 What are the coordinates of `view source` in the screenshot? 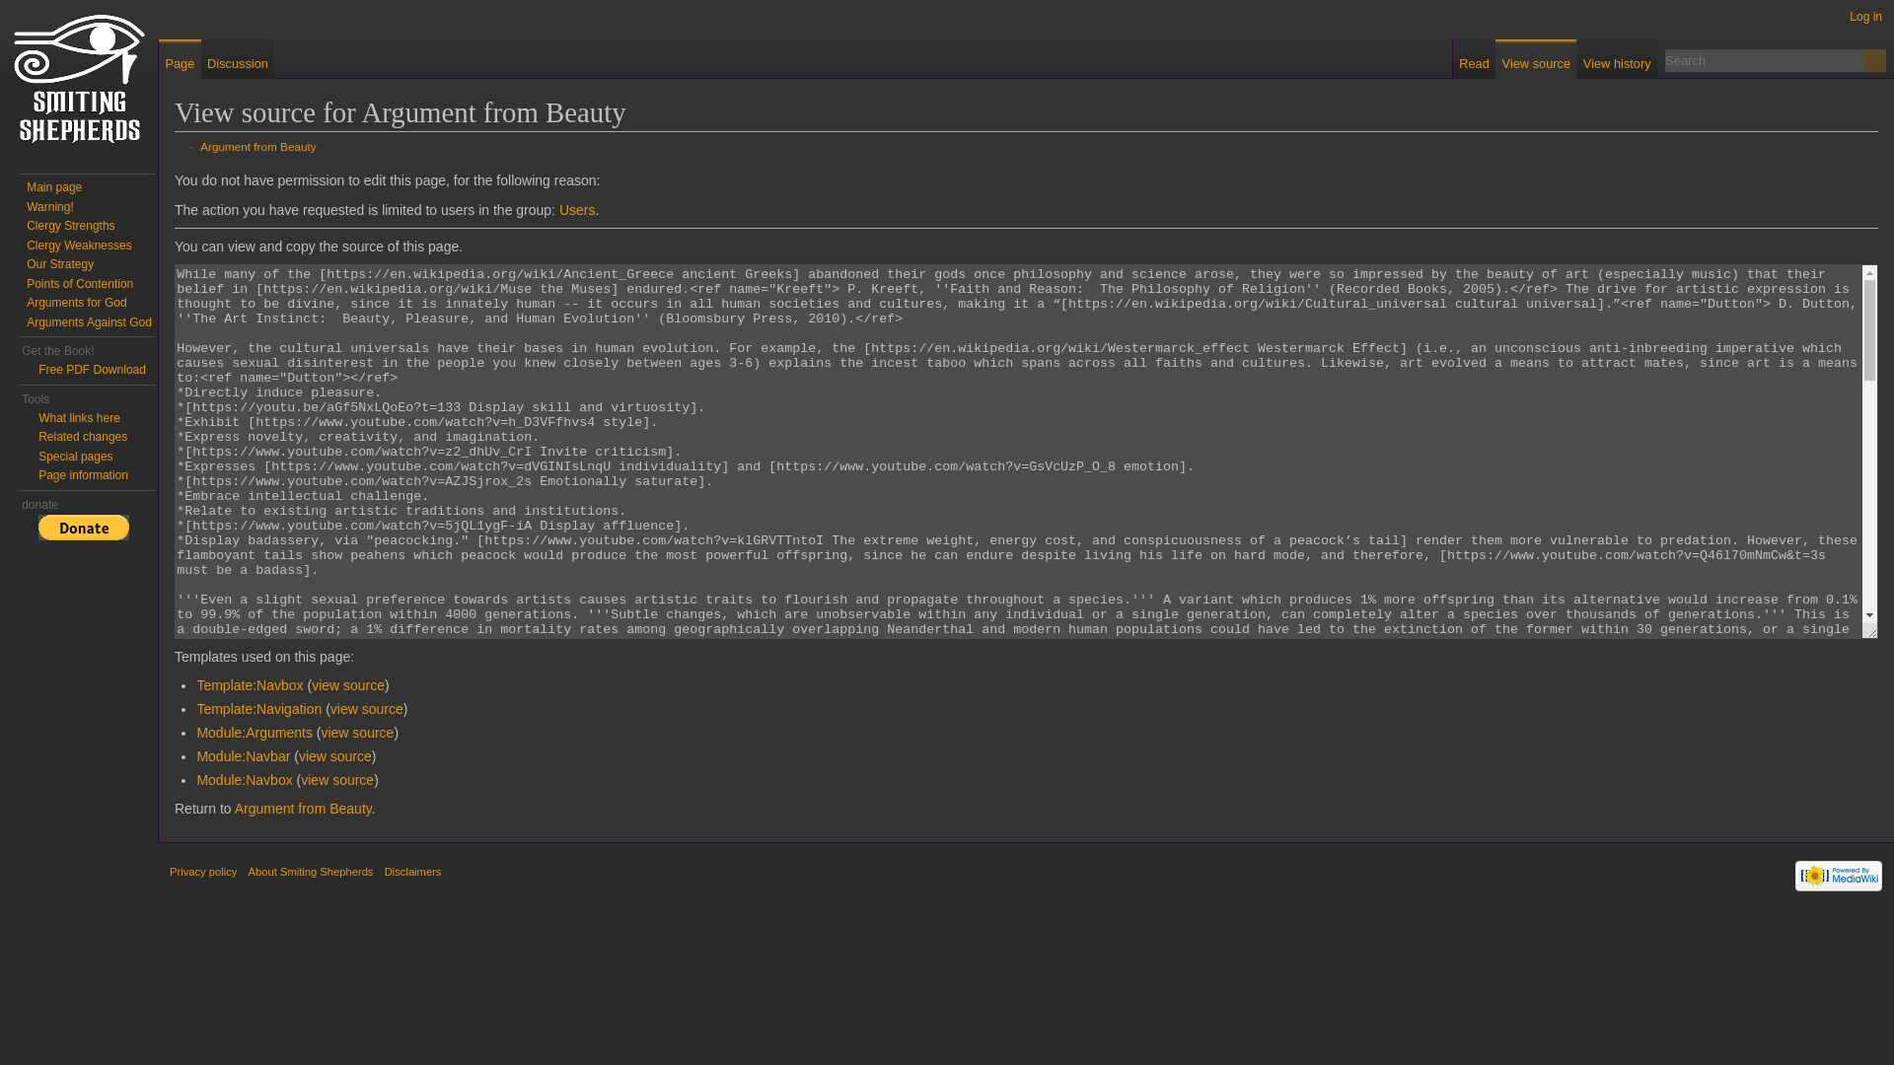 It's located at (347, 684).